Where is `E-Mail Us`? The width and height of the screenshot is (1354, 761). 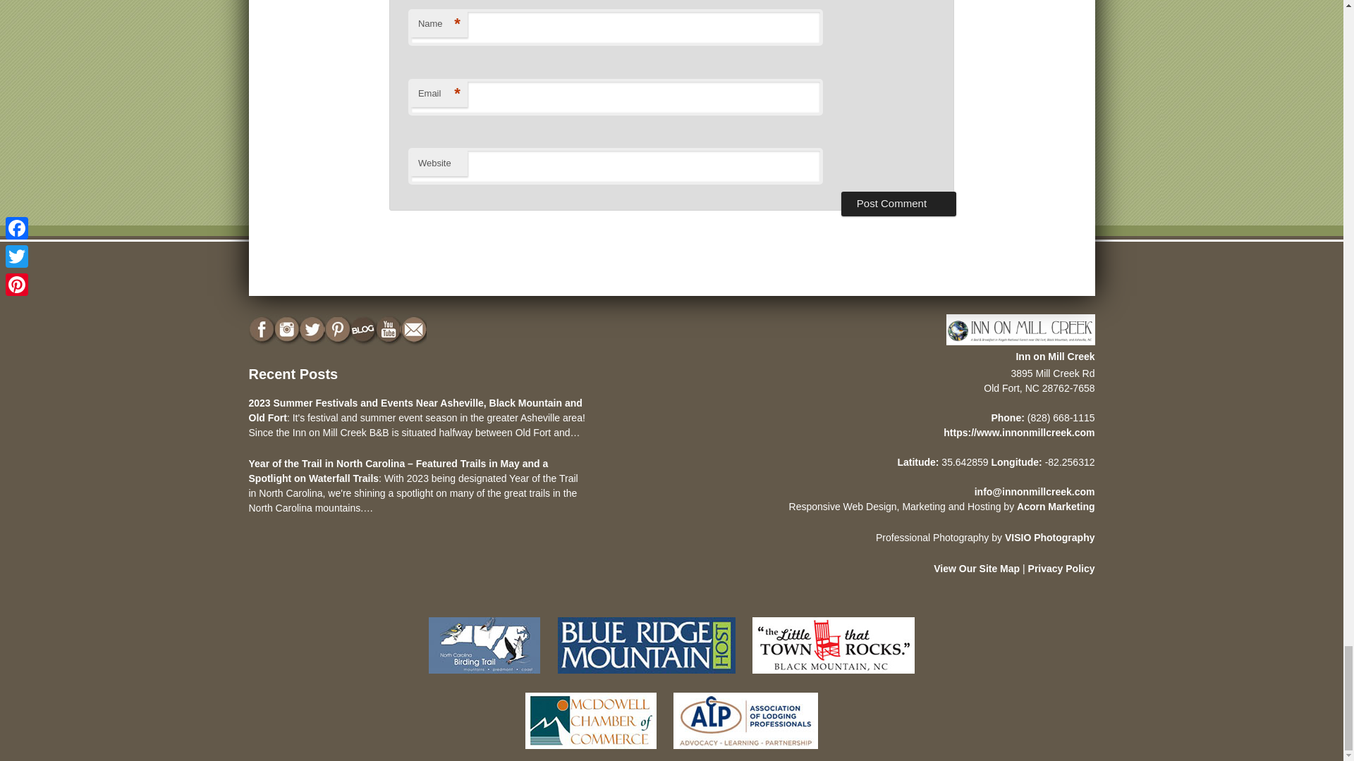 E-Mail Us is located at coordinates (415, 330).